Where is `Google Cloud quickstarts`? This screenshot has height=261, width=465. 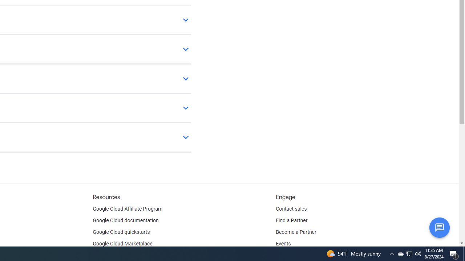
Google Cloud quickstarts is located at coordinates (121, 232).